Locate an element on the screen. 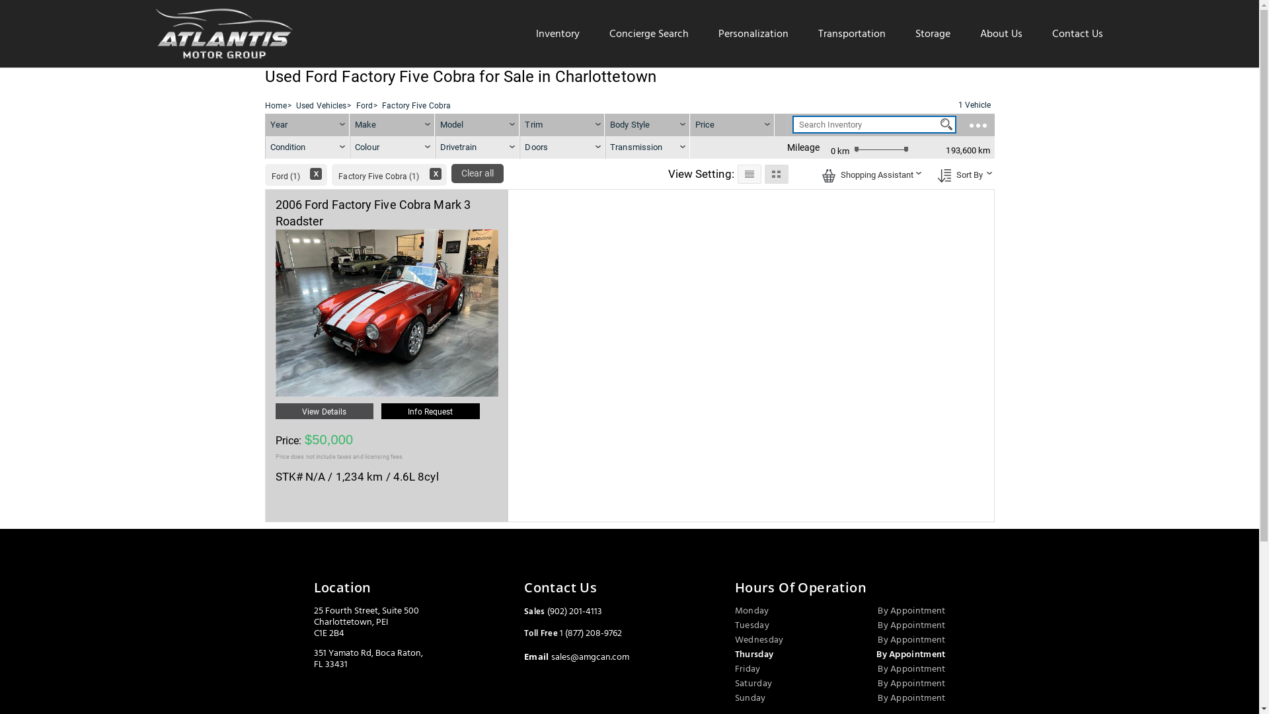 The width and height of the screenshot is (1269, 714). Transportation is located at coordinates (852, 34).